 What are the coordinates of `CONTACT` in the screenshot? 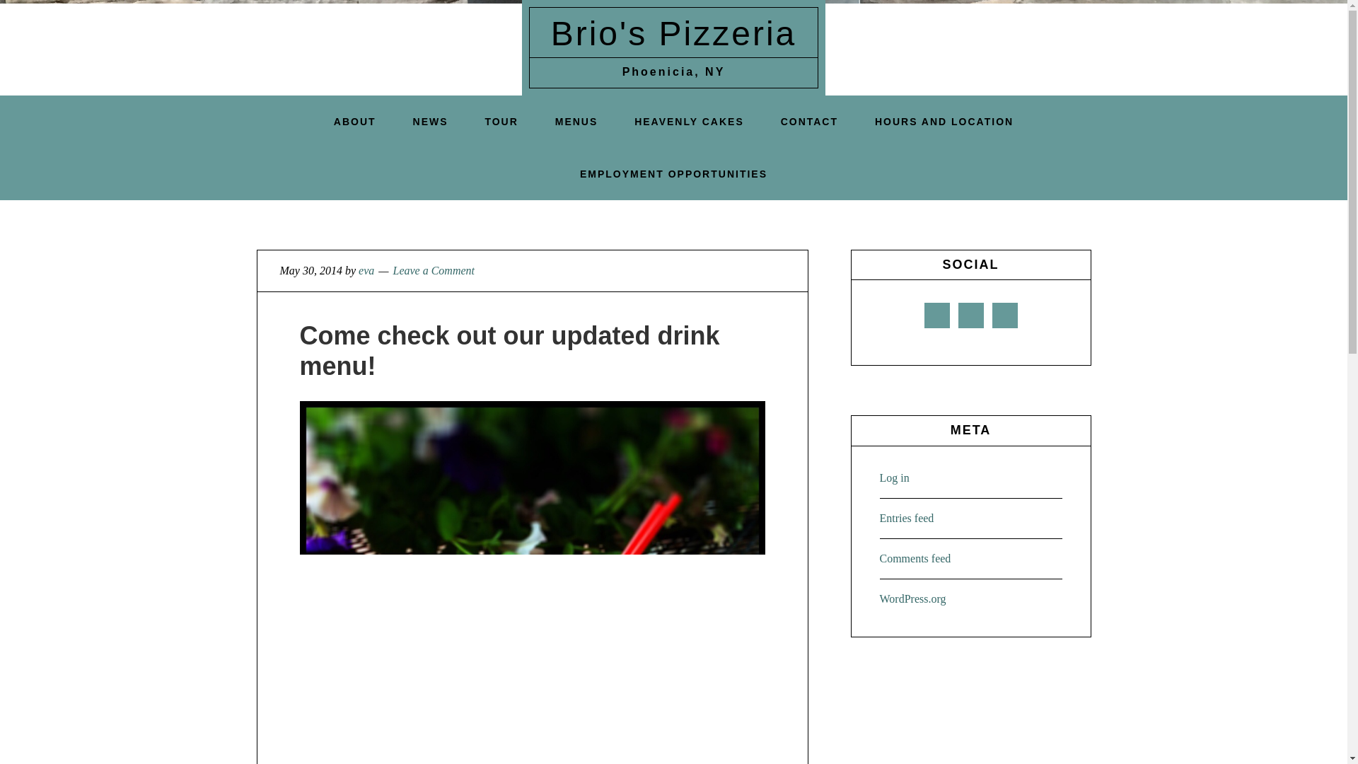 It's located at (809, 122).